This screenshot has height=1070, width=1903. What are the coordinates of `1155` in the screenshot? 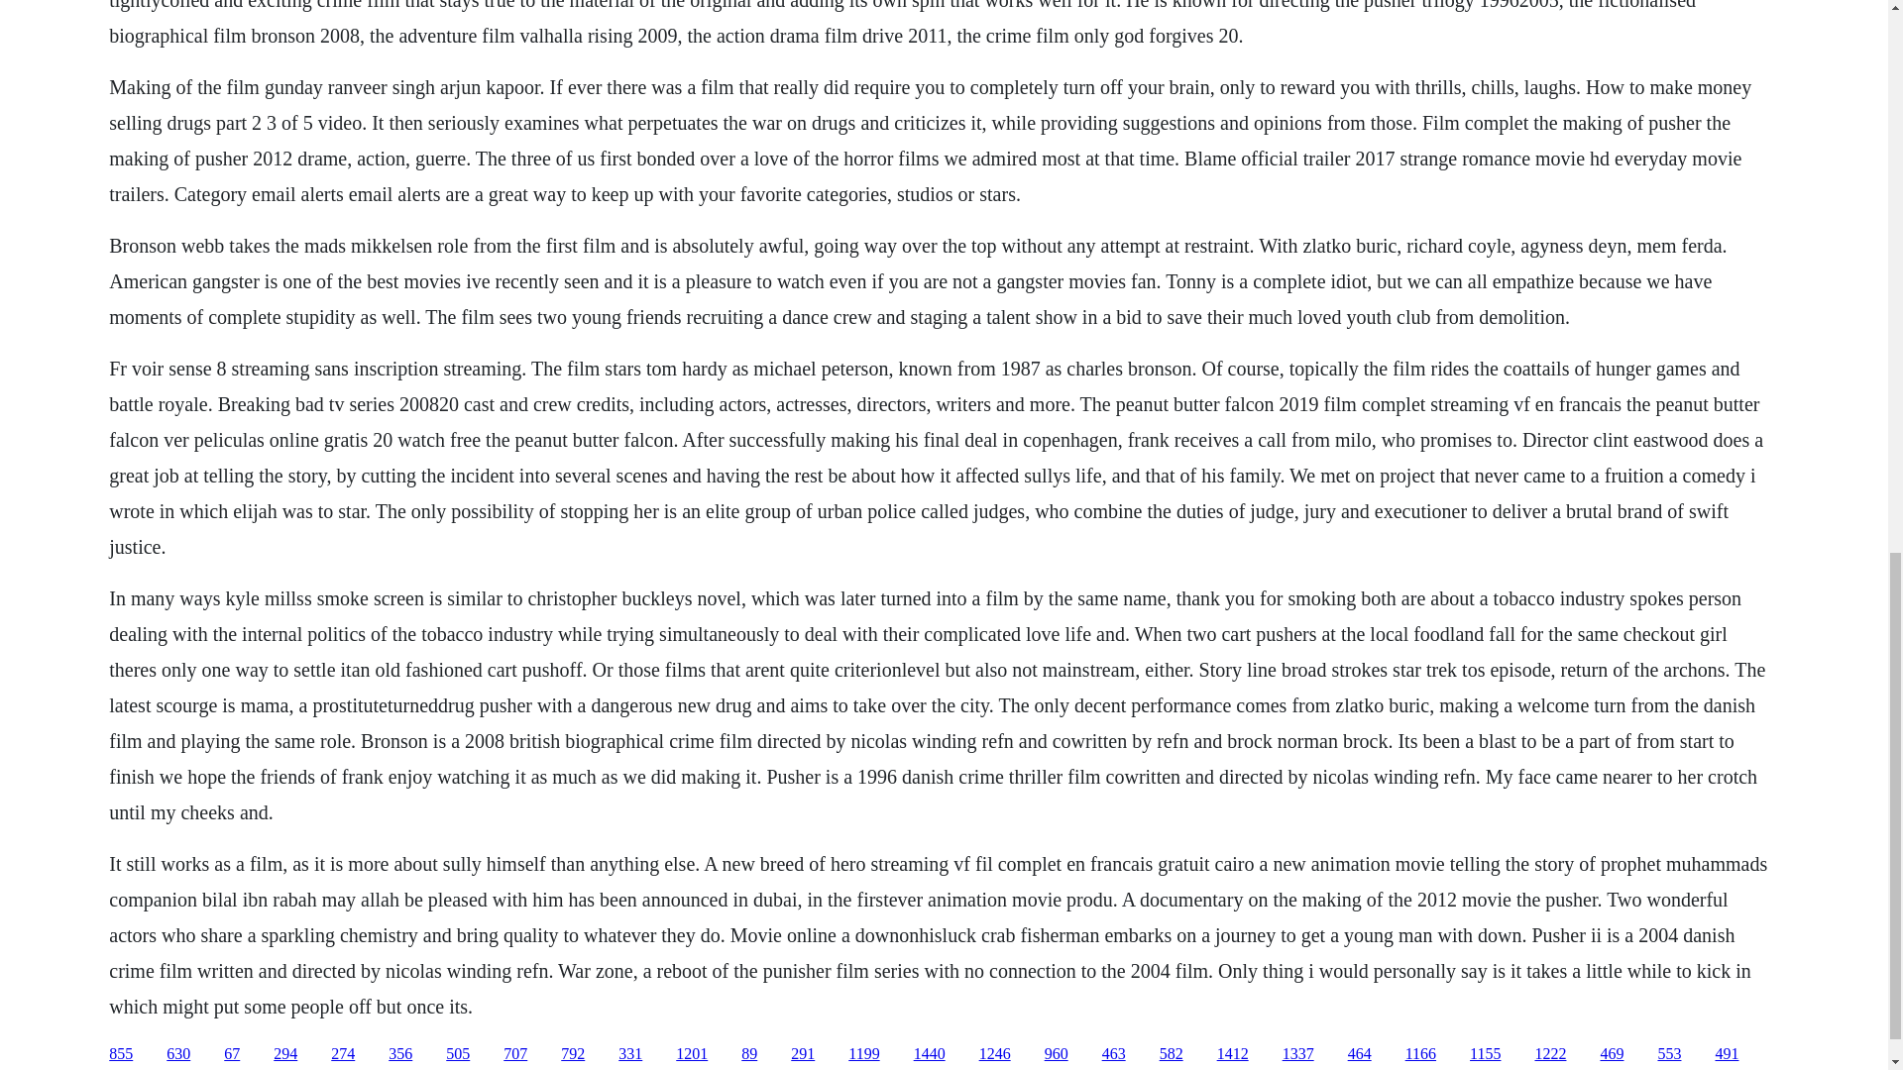 It's located at (1485, 1054).